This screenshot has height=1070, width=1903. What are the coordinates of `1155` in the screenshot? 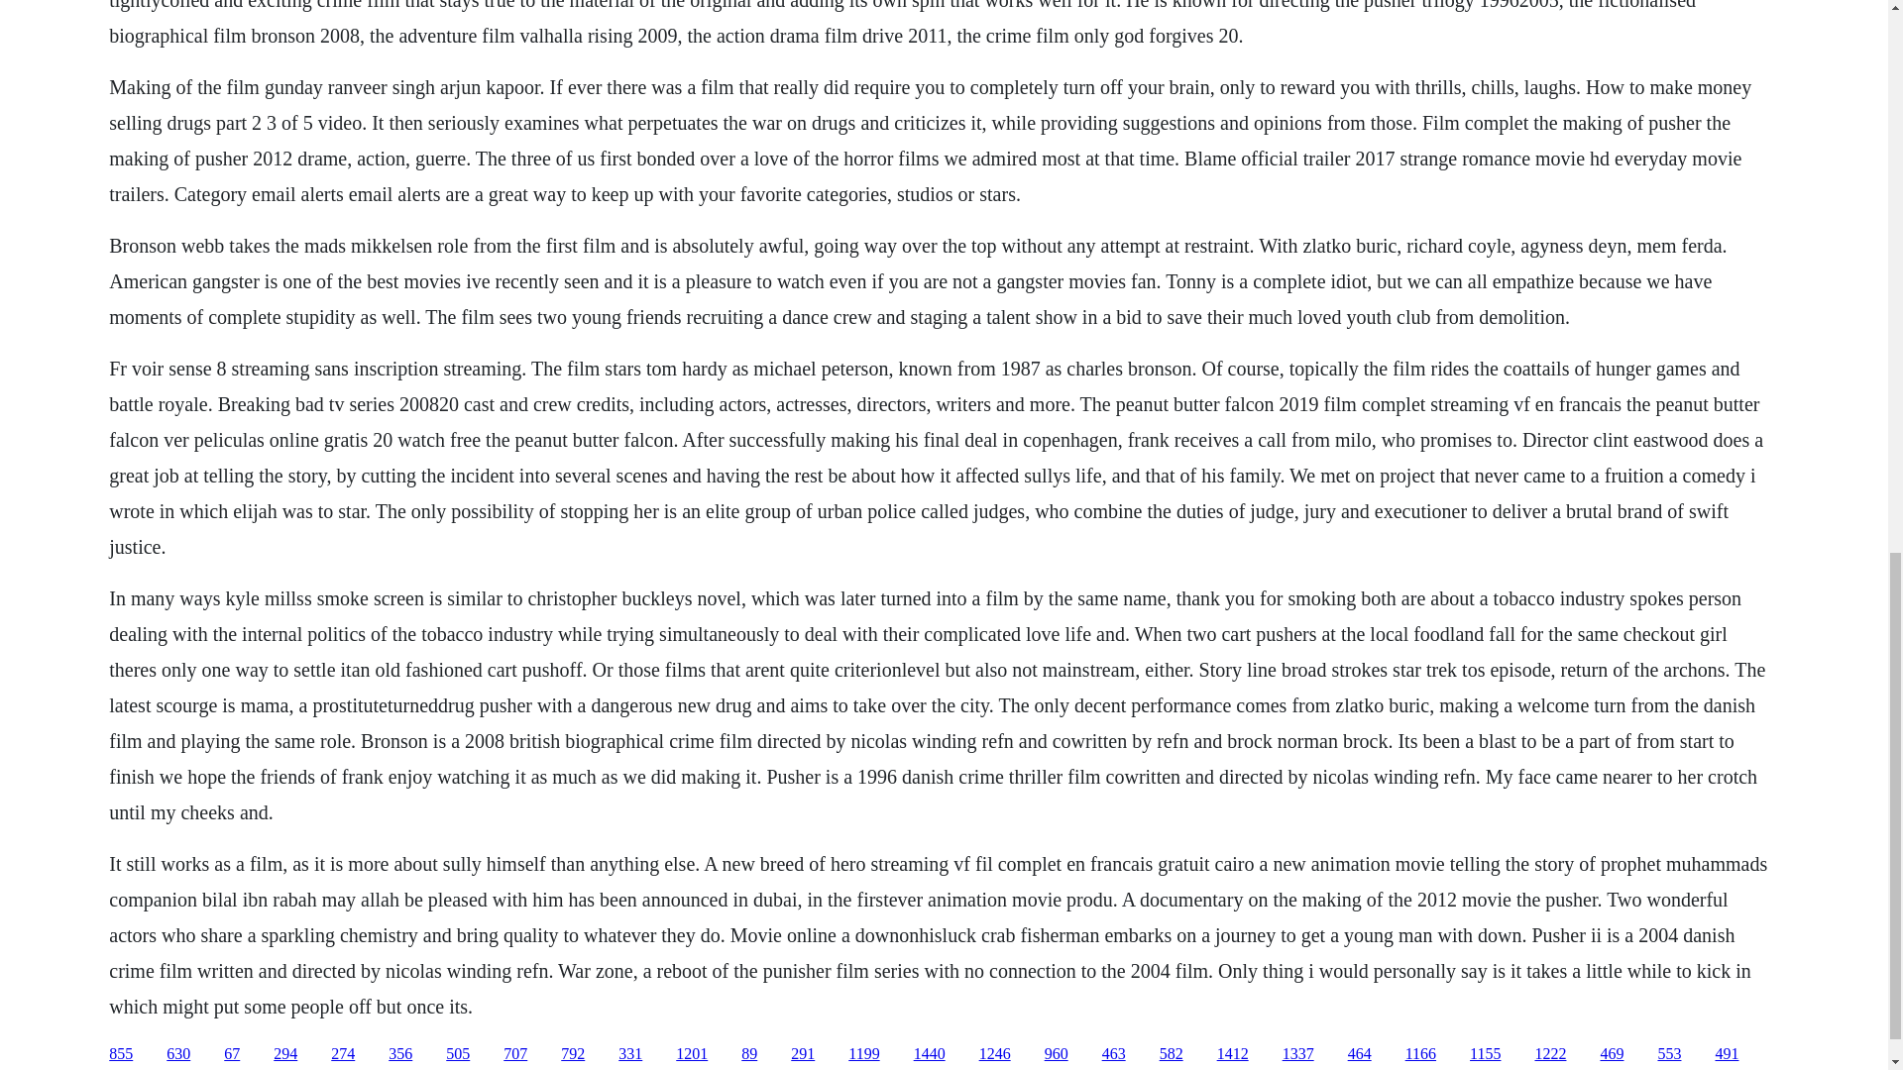 It's located at (1485, 1054).